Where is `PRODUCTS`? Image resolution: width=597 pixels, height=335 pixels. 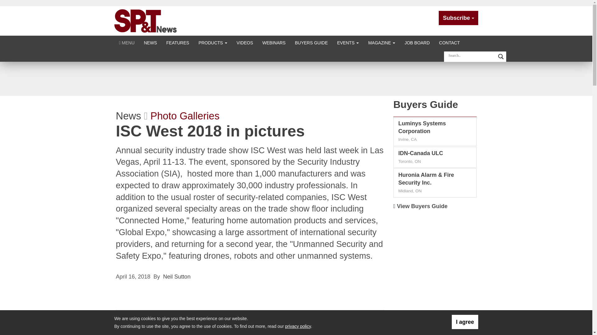 PRODUCTS is located at coordinates (212, 42).